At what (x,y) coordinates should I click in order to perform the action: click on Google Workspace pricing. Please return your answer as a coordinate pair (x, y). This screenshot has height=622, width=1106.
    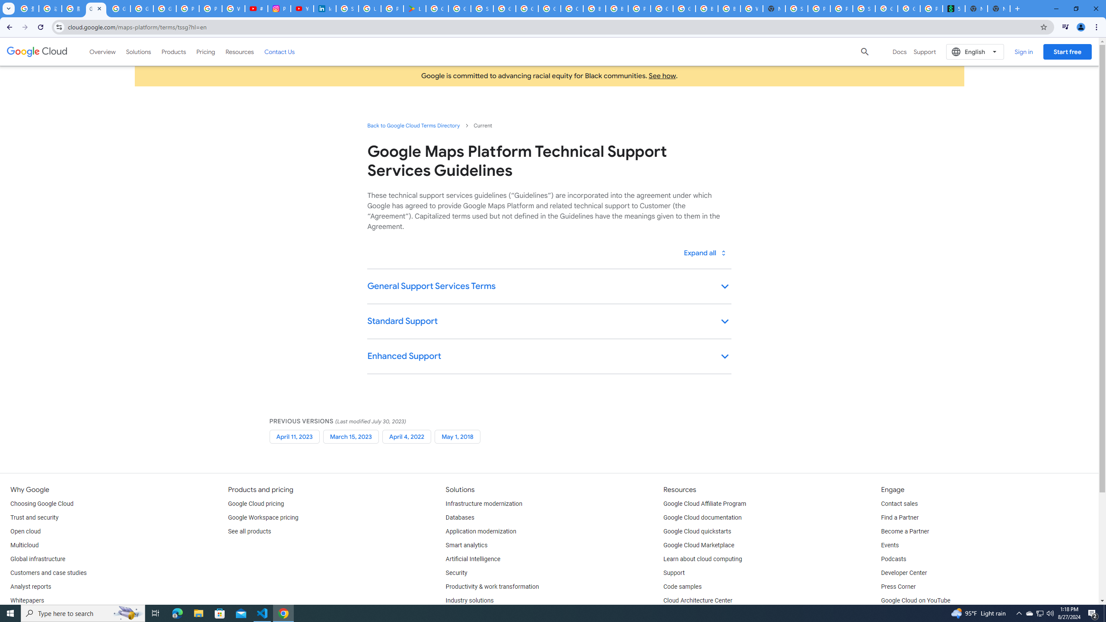
    Looking at the image, I should click on (263, 518).